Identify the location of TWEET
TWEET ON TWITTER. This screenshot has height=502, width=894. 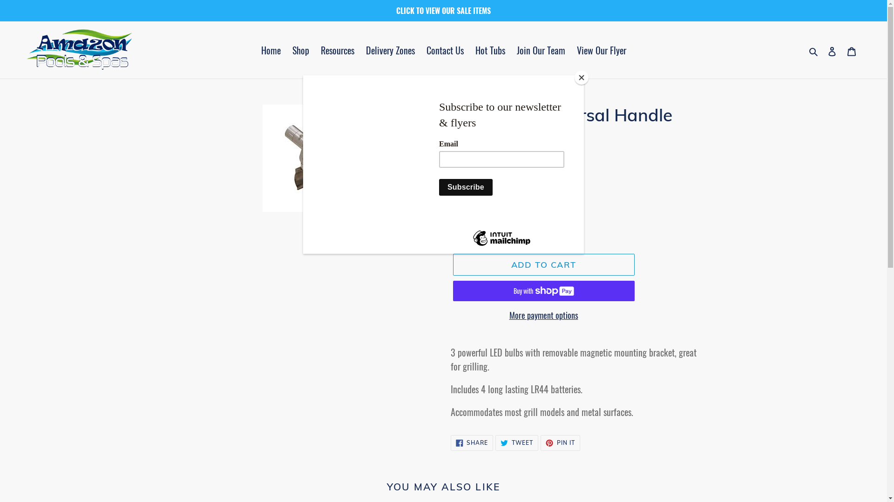
(517, 443).